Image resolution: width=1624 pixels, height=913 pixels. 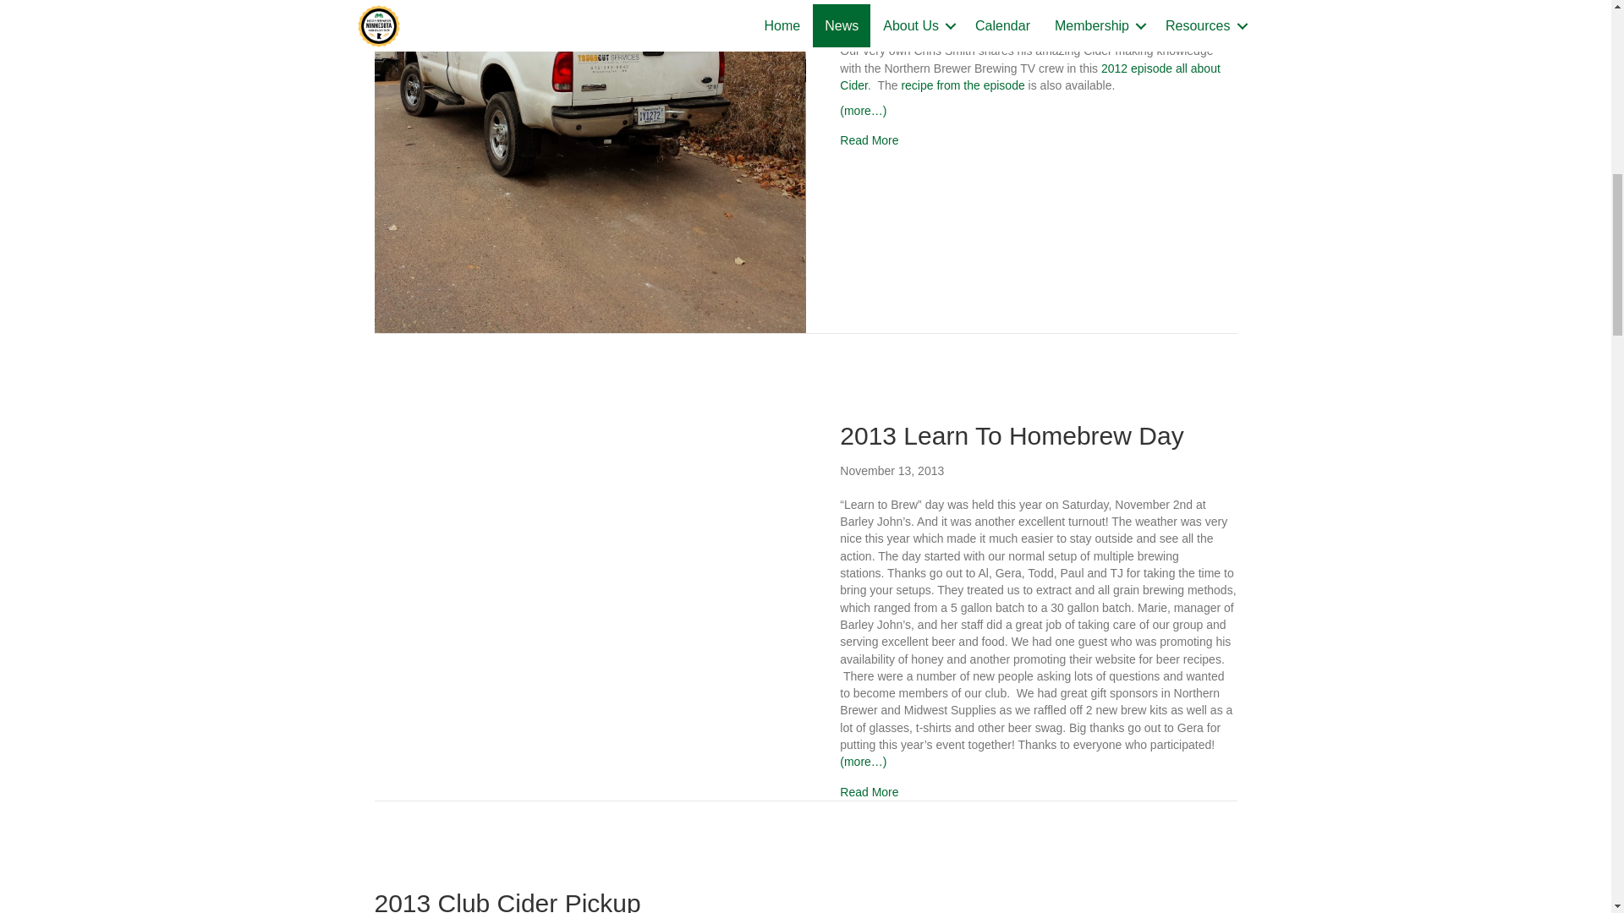 What do you see at coordinates (963, 85) in the screenshot?
I see `recipe from the episode` at bounding box center [963, 85].